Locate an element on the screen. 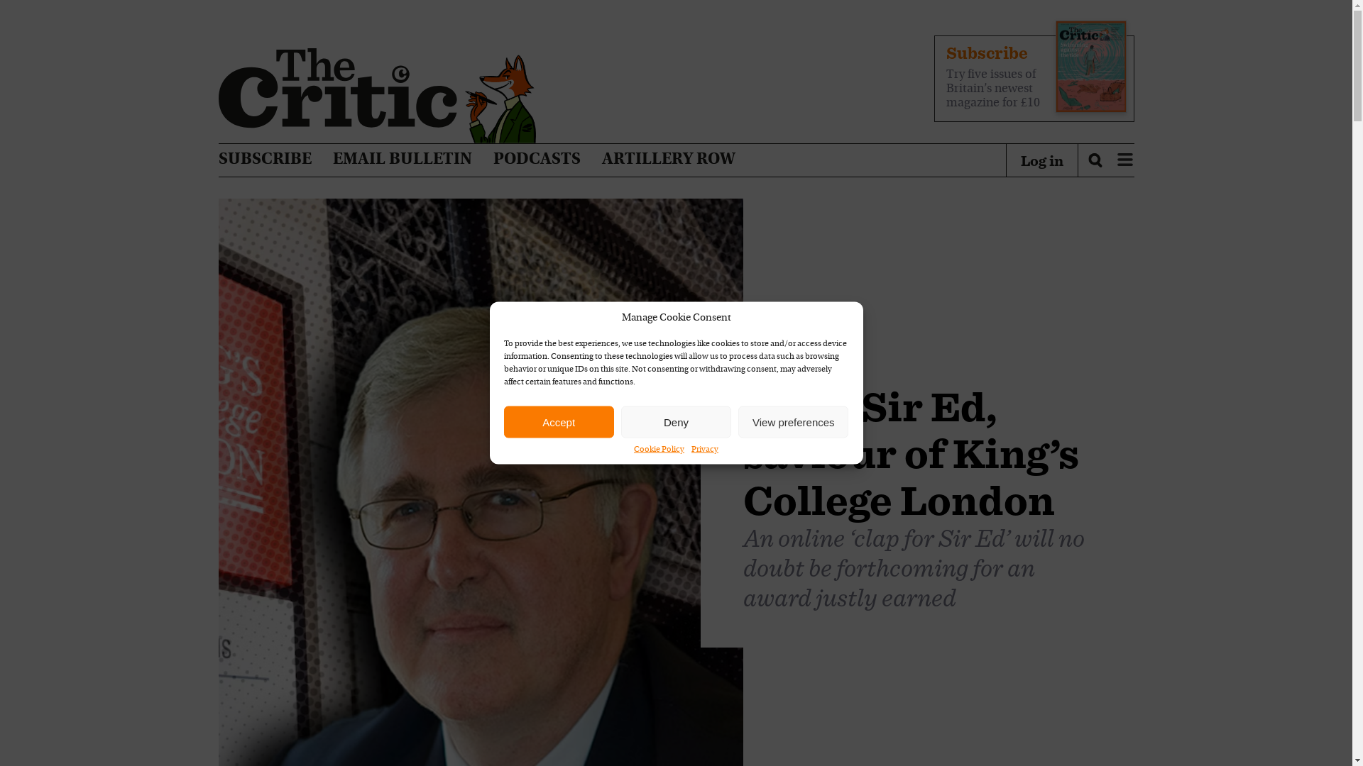  Log in is located at coordinates (1042, 160).